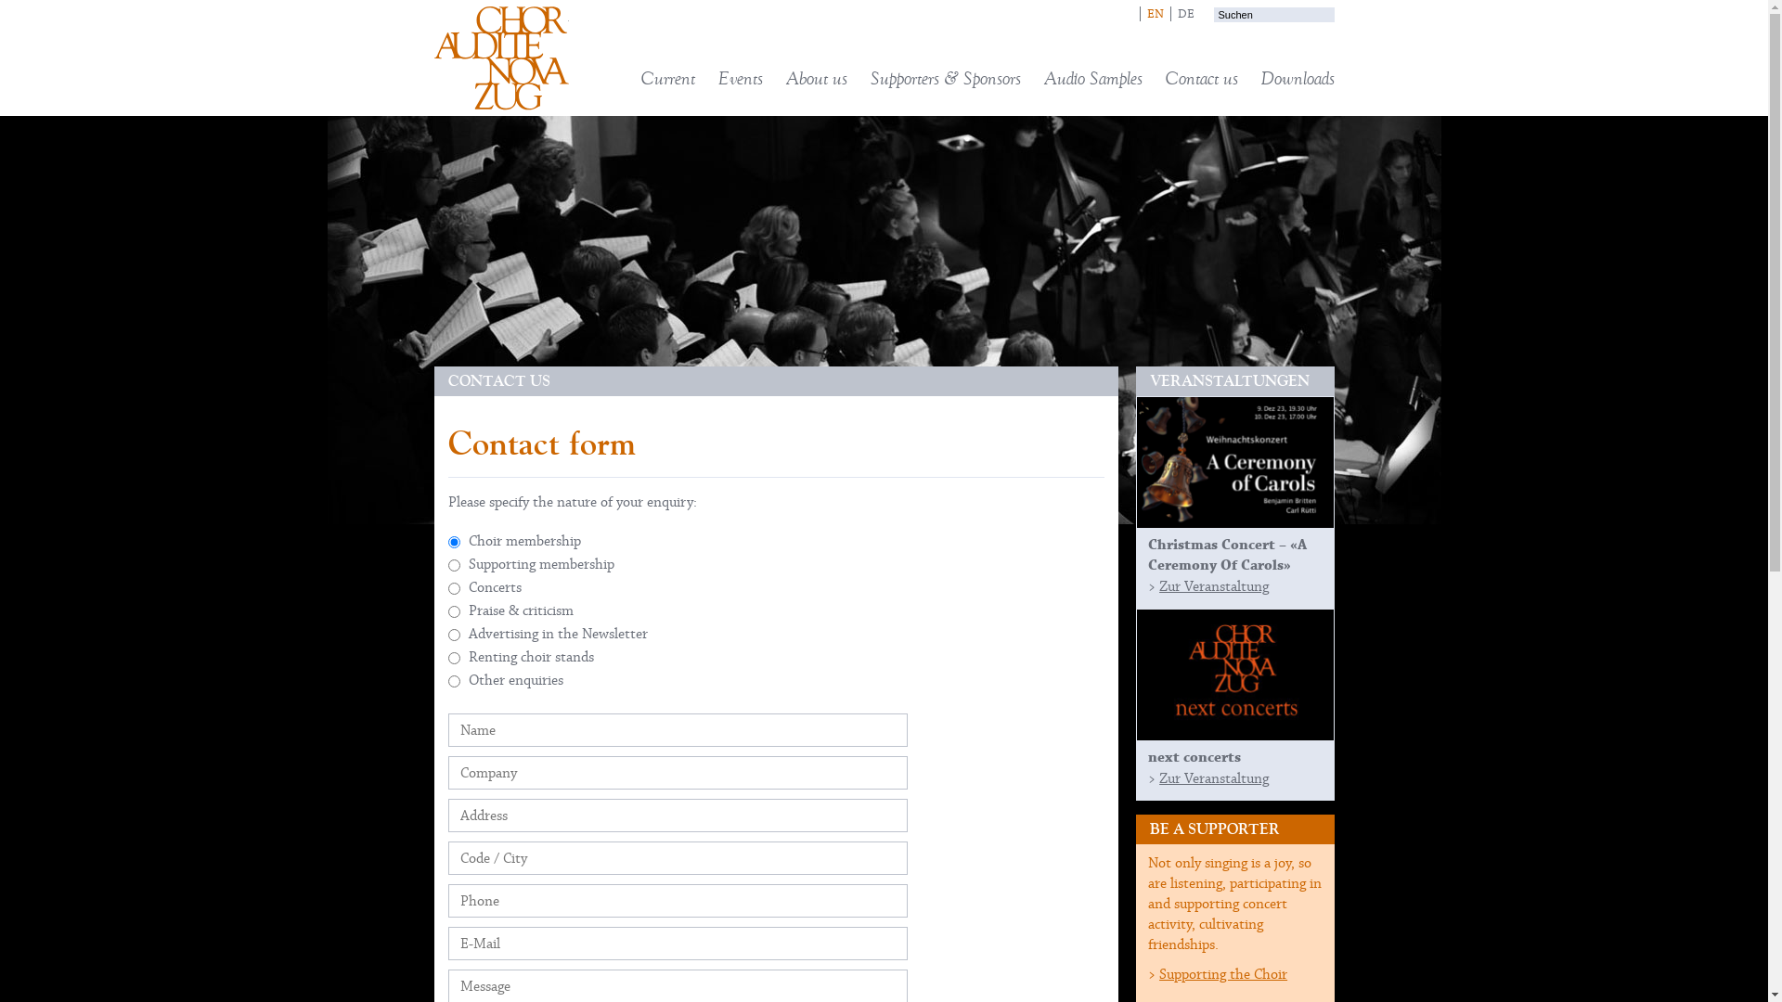  I want to click on Current, so click(667, 78).